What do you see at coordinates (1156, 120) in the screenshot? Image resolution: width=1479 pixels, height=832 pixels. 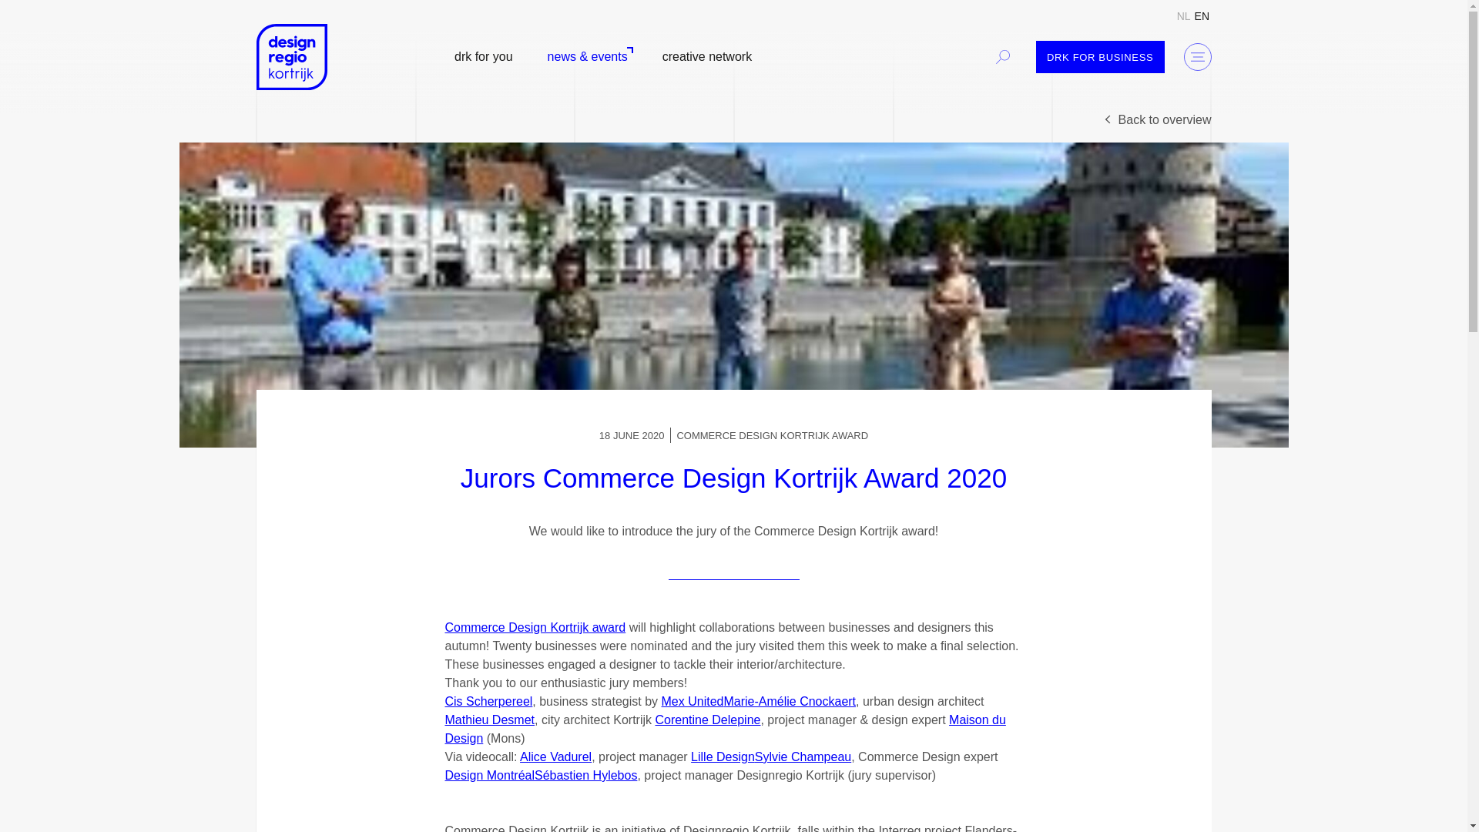 I see `Back to overview` at bounding box center [1156, 120].